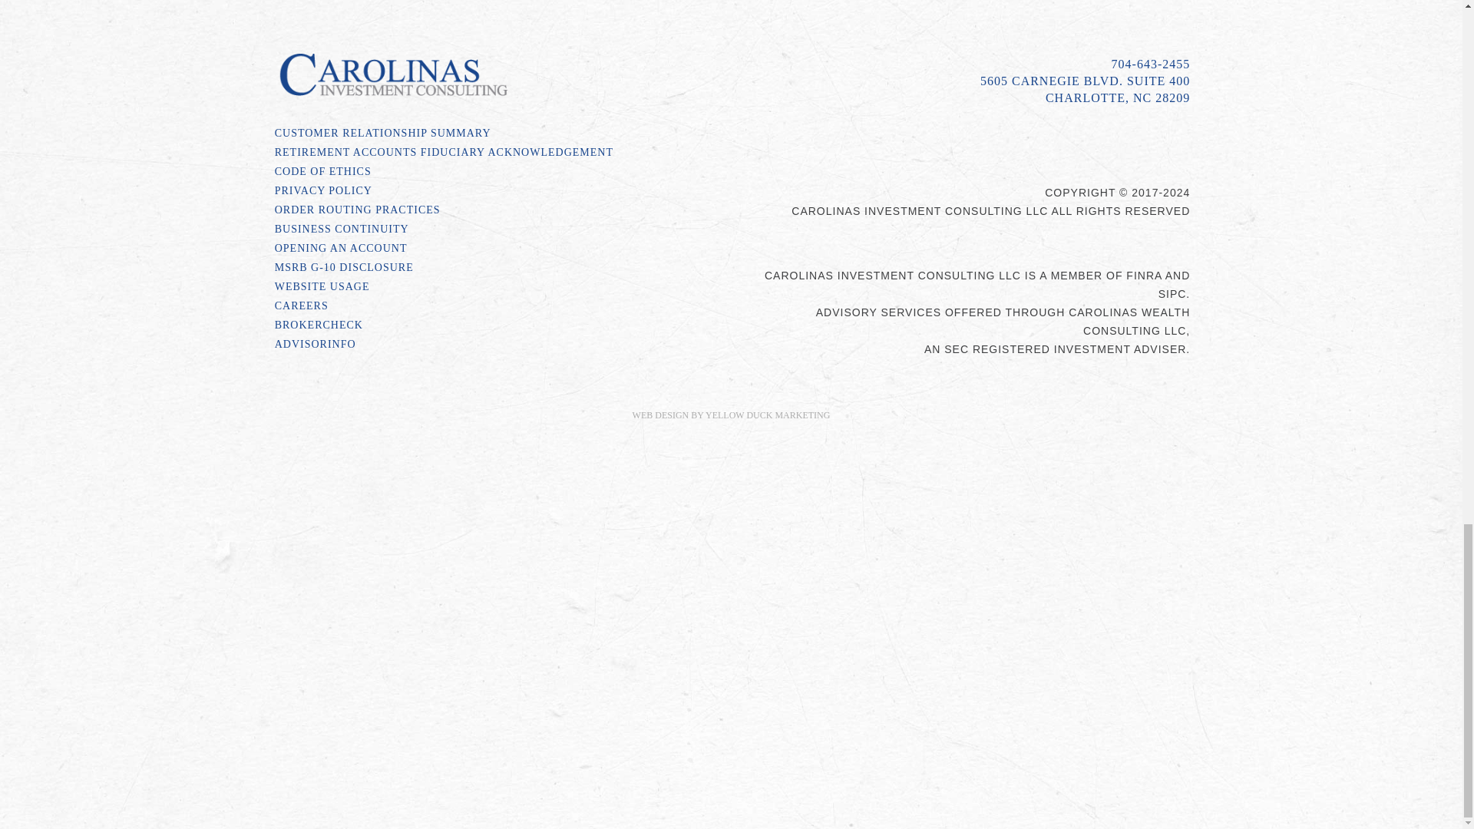  What do you see at coordinates (497, 232) in the screenshot?
I see `BUSINESS CONTINUITY` at bounding box center [497, 232].